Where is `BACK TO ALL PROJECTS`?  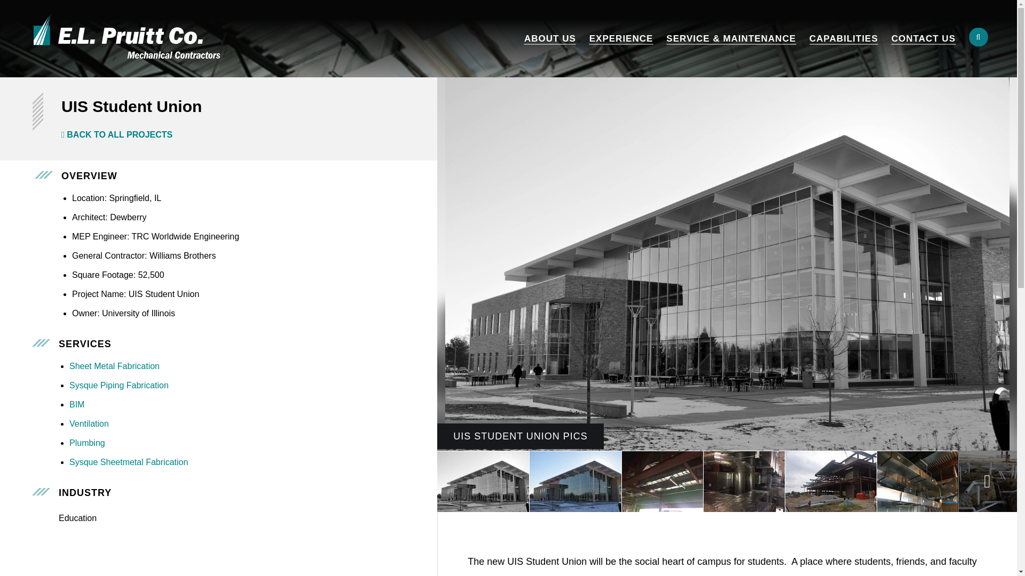
BACK TO ALL PROJECTS is located at coordinates (116, 134).